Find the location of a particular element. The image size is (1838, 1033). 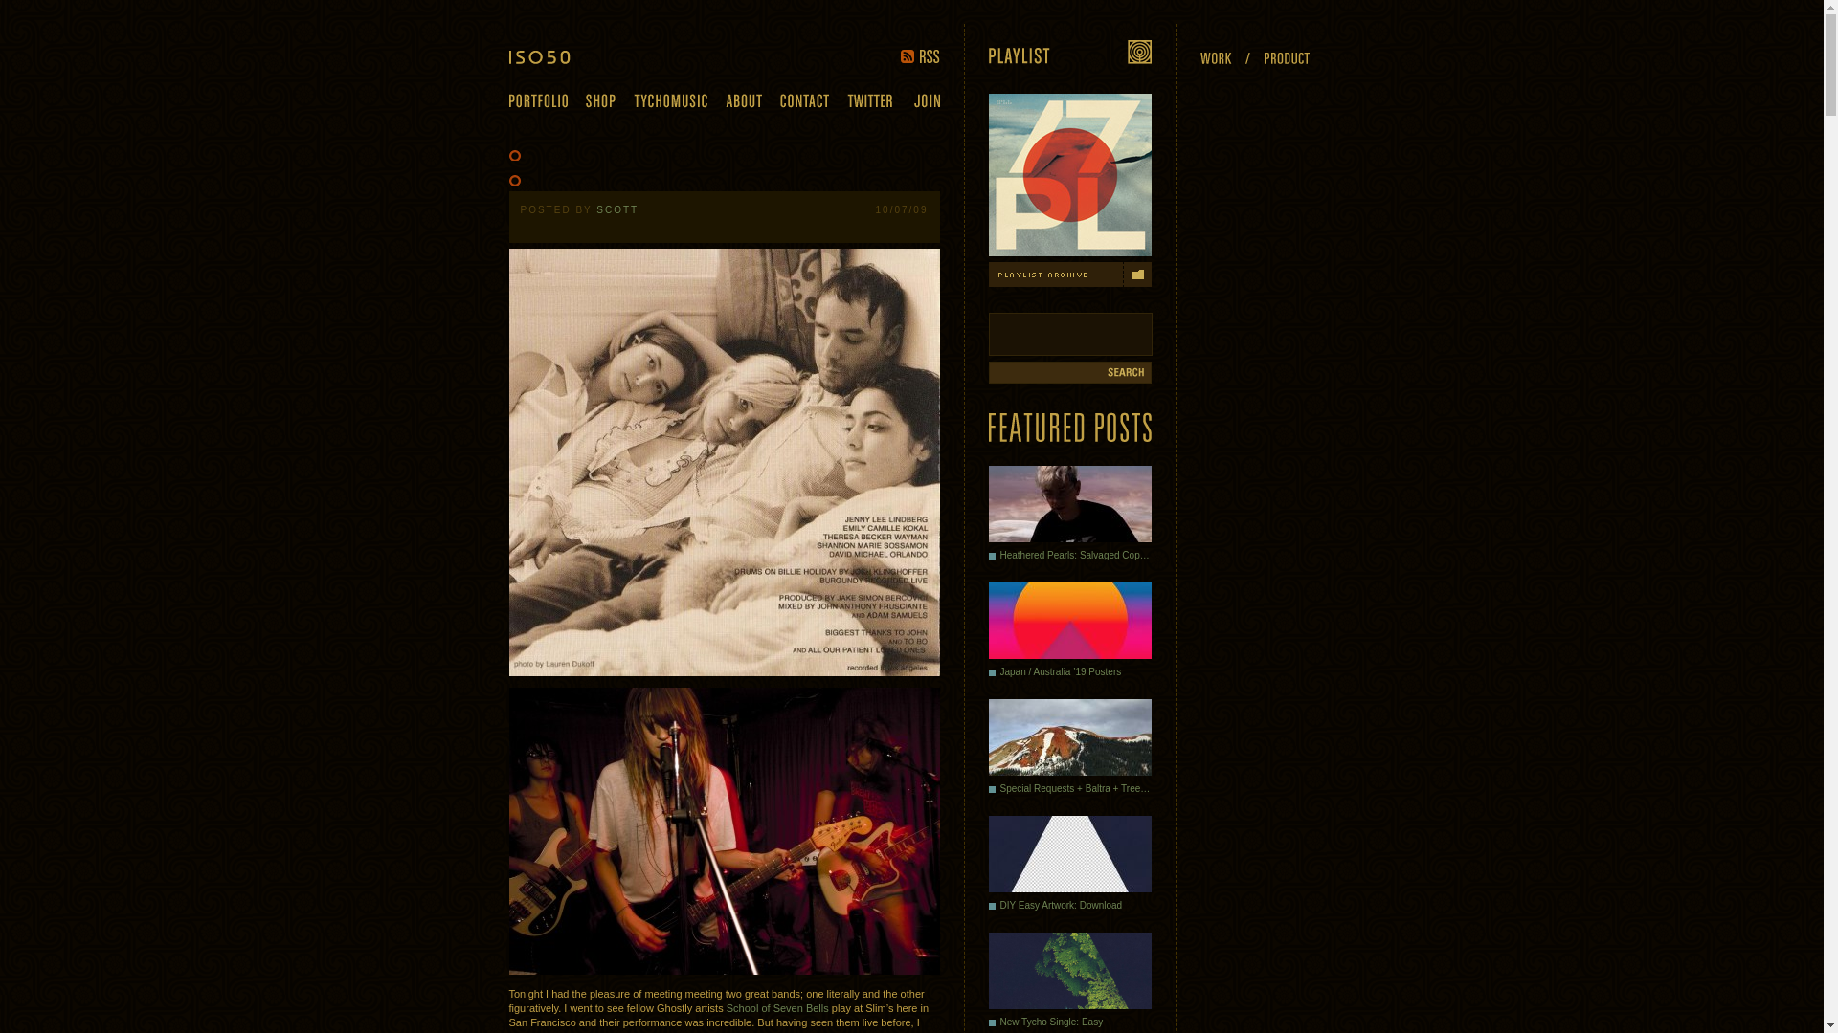

2:42 am is located at coordinates (902, 209).